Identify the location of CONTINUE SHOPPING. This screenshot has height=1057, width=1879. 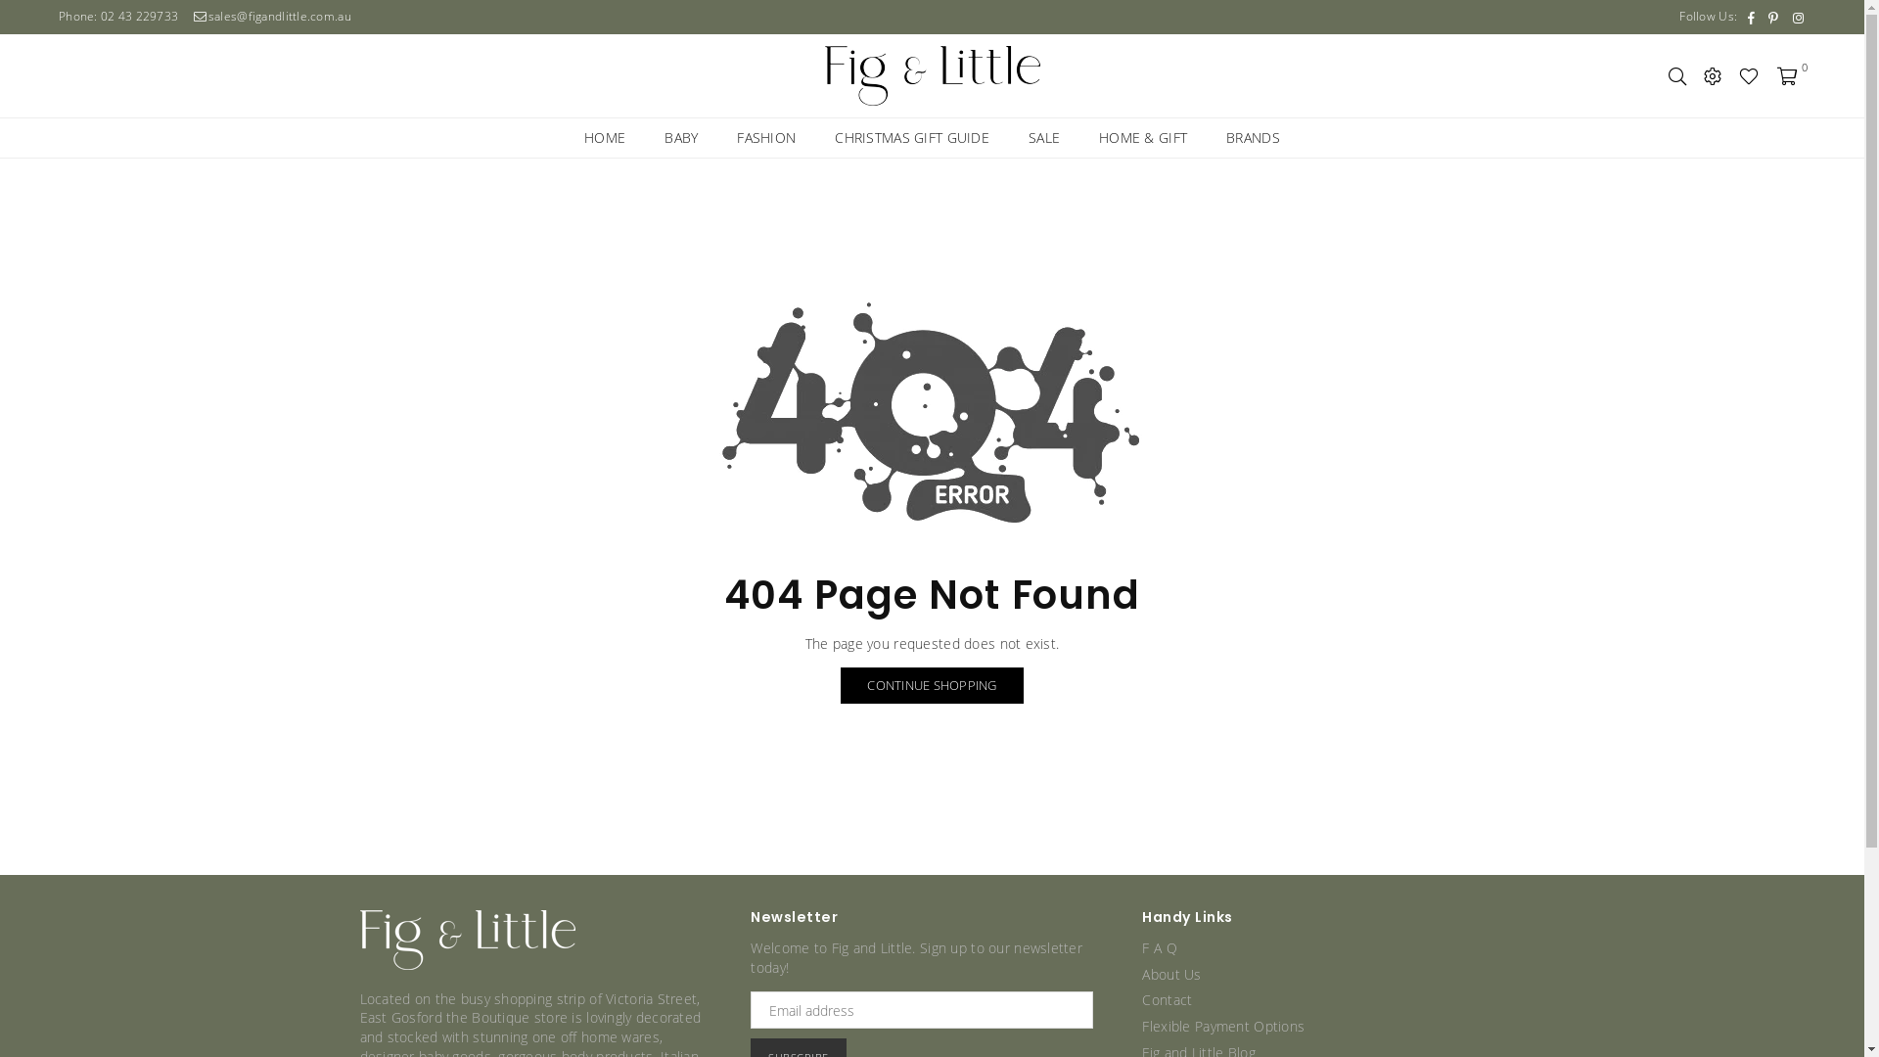
(932, 685).